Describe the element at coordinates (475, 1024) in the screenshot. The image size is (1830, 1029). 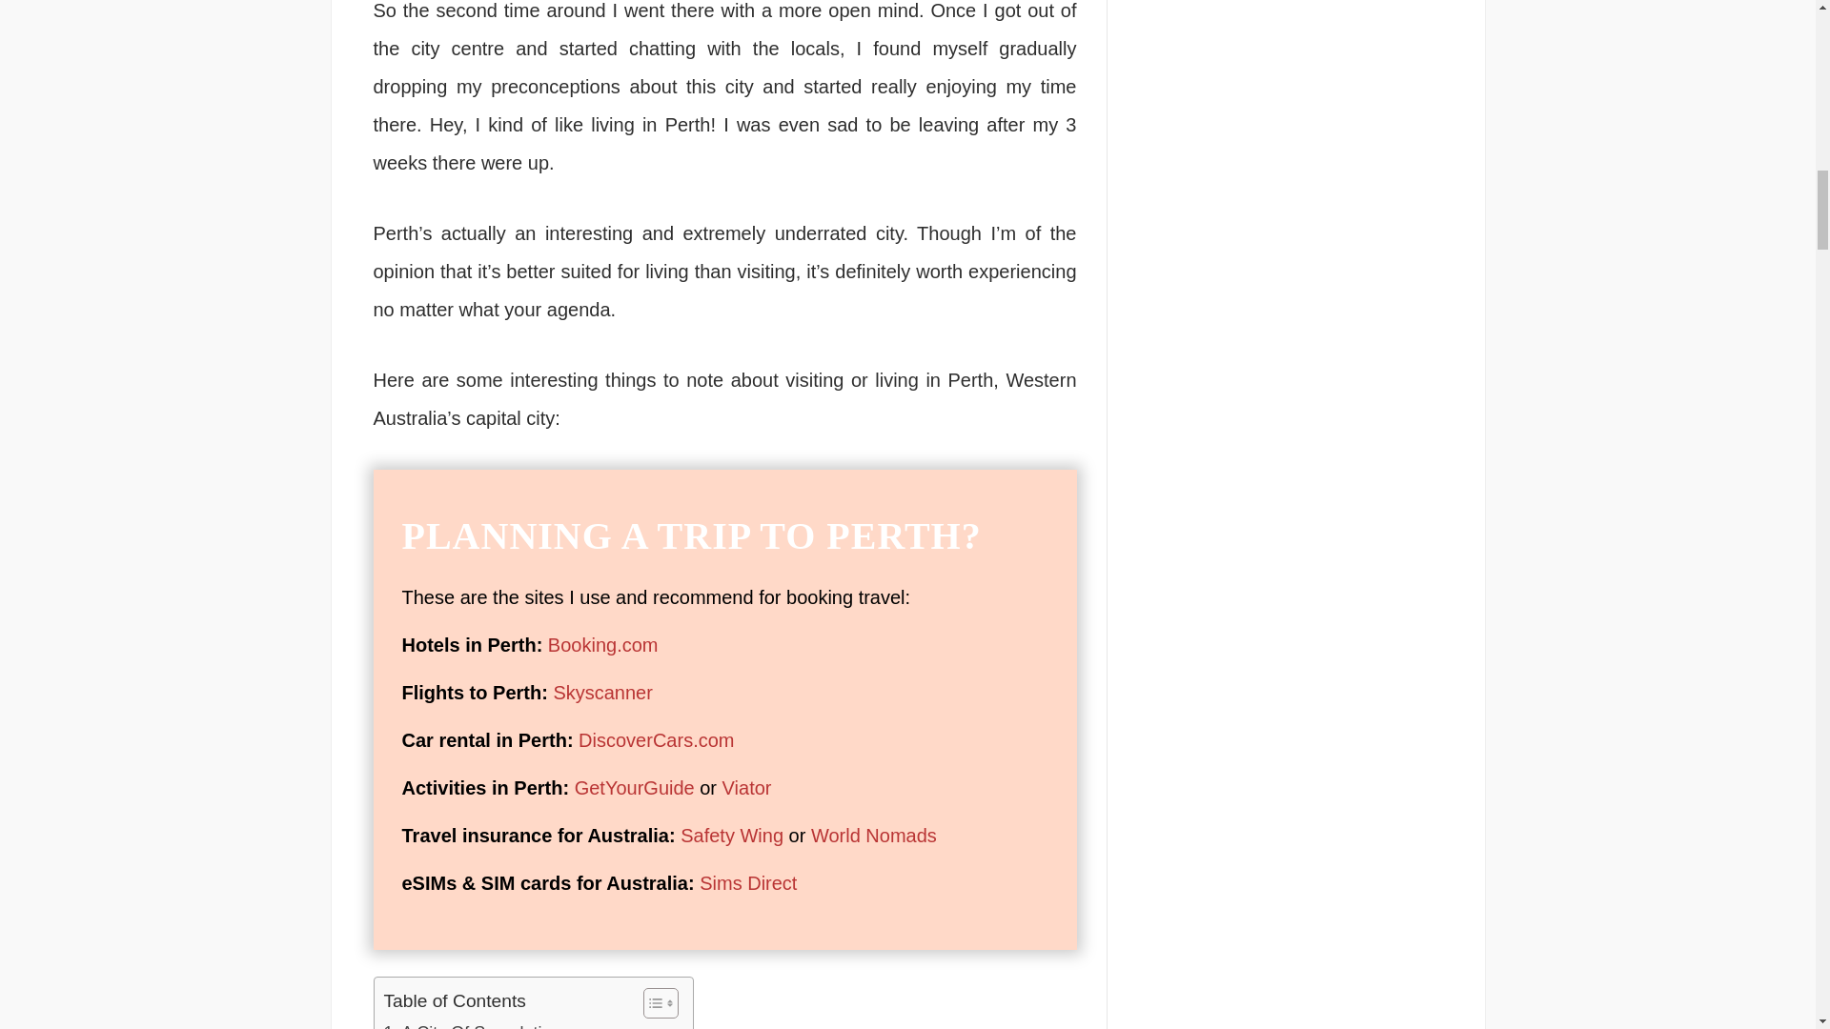
I see `A City Of Superlatives` at that location.